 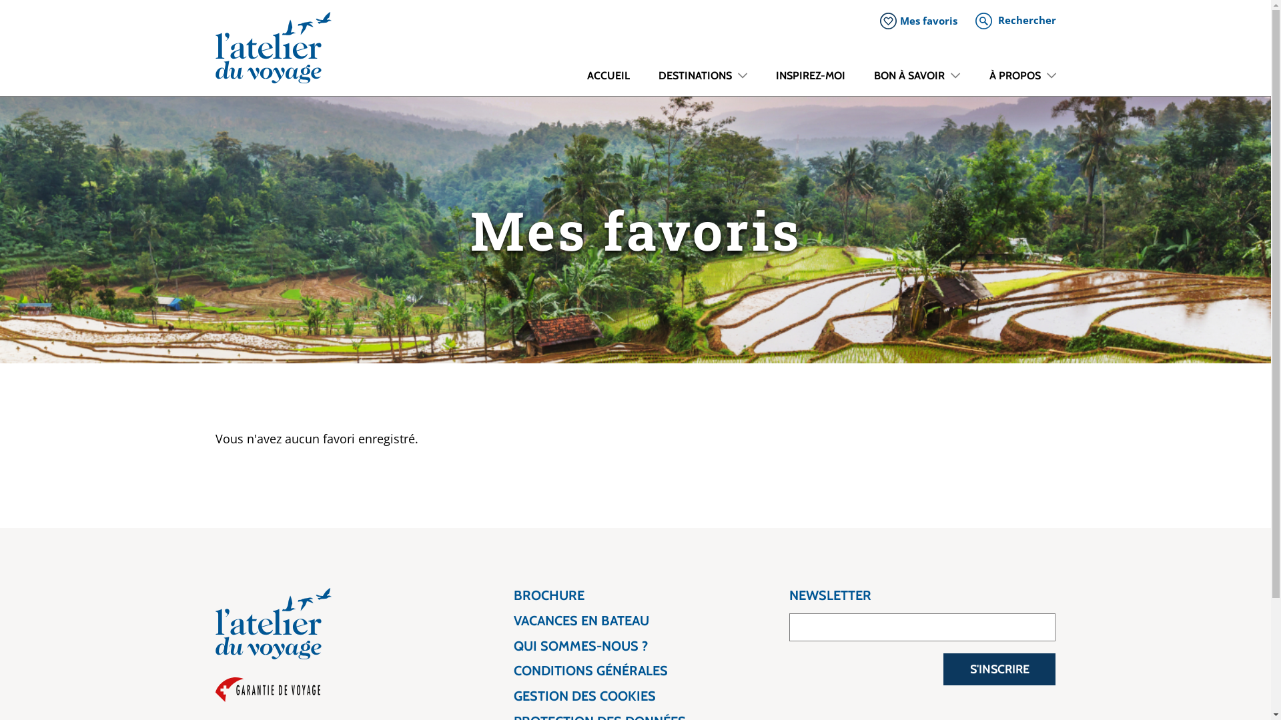 What do you see at coordinates (1015, 20) in the screenshot?
I see `Rechercher` at bounding box center [1015, 20].